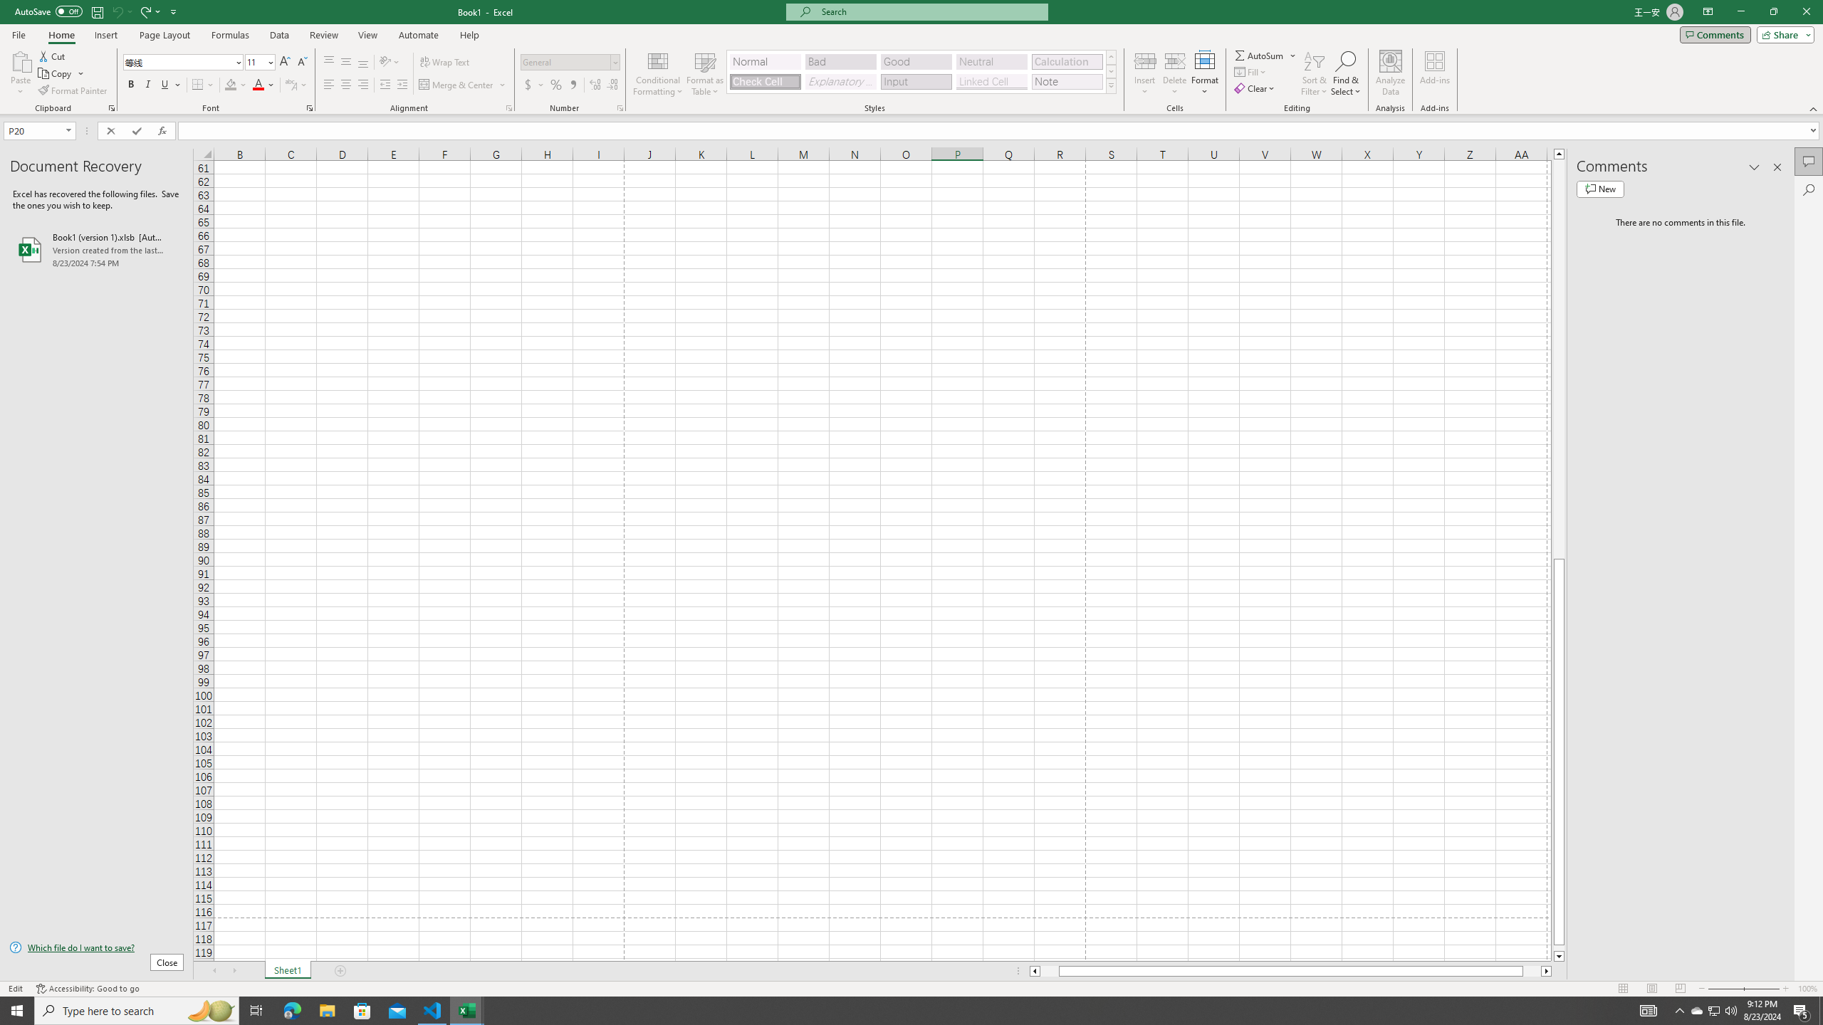 Image resolution: width=1823 pixels, height=1025 pixels. What do you see at coordinates (309, 108) in the screenshot?
I see `Format Cell Font` at bounding box center [309, 108].